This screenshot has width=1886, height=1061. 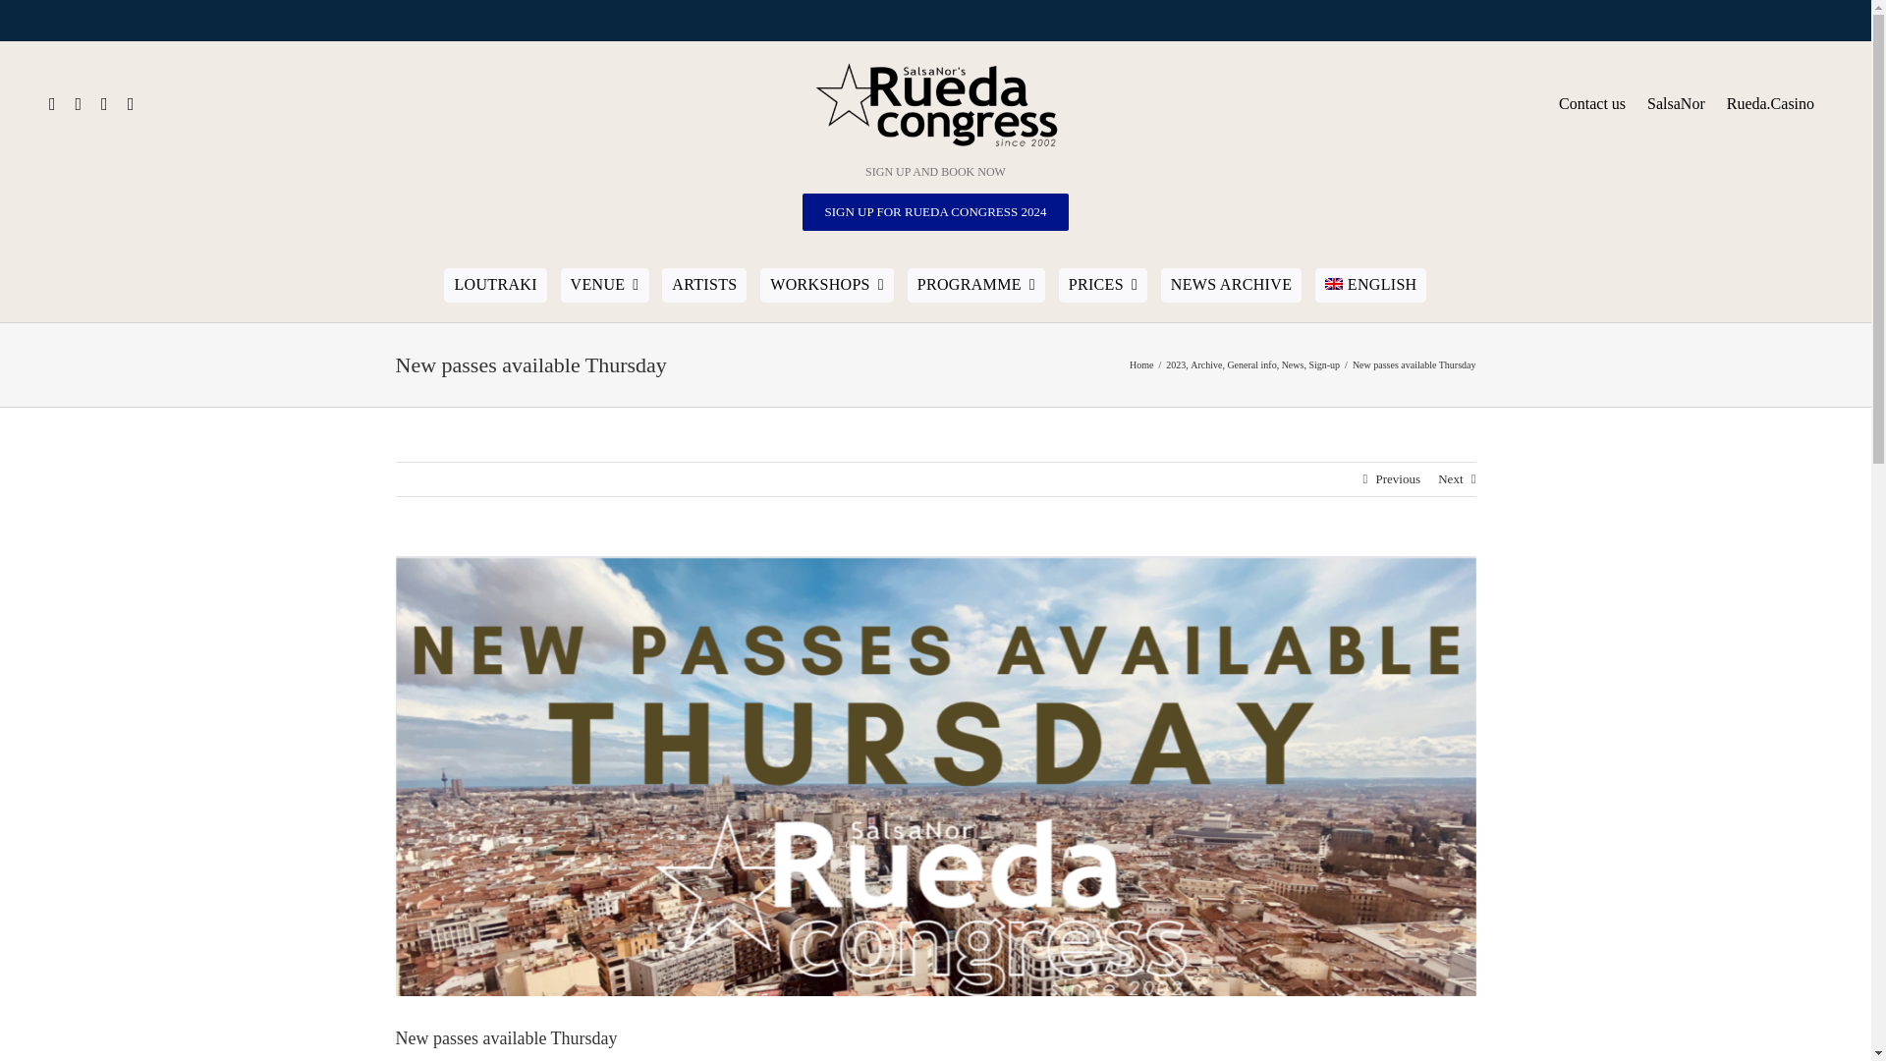 I want to click on PRICES, so click(x=1102, y=285).